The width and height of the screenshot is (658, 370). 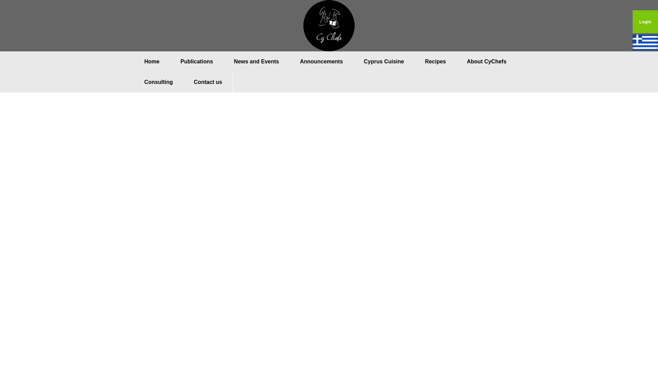 What do you see at coordinates (384, 62) in the screenshot?
I see `Cyprus Cuisine` at bounding box center [384, 62].